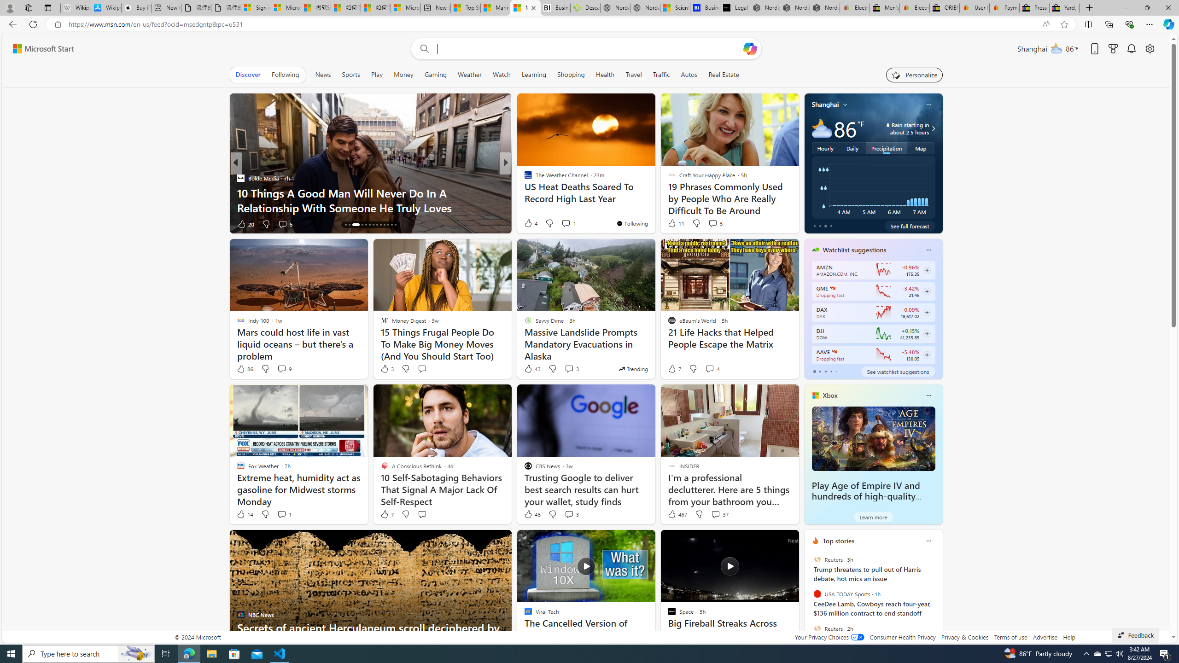  I want to click on Learn more, so click(873, 517).